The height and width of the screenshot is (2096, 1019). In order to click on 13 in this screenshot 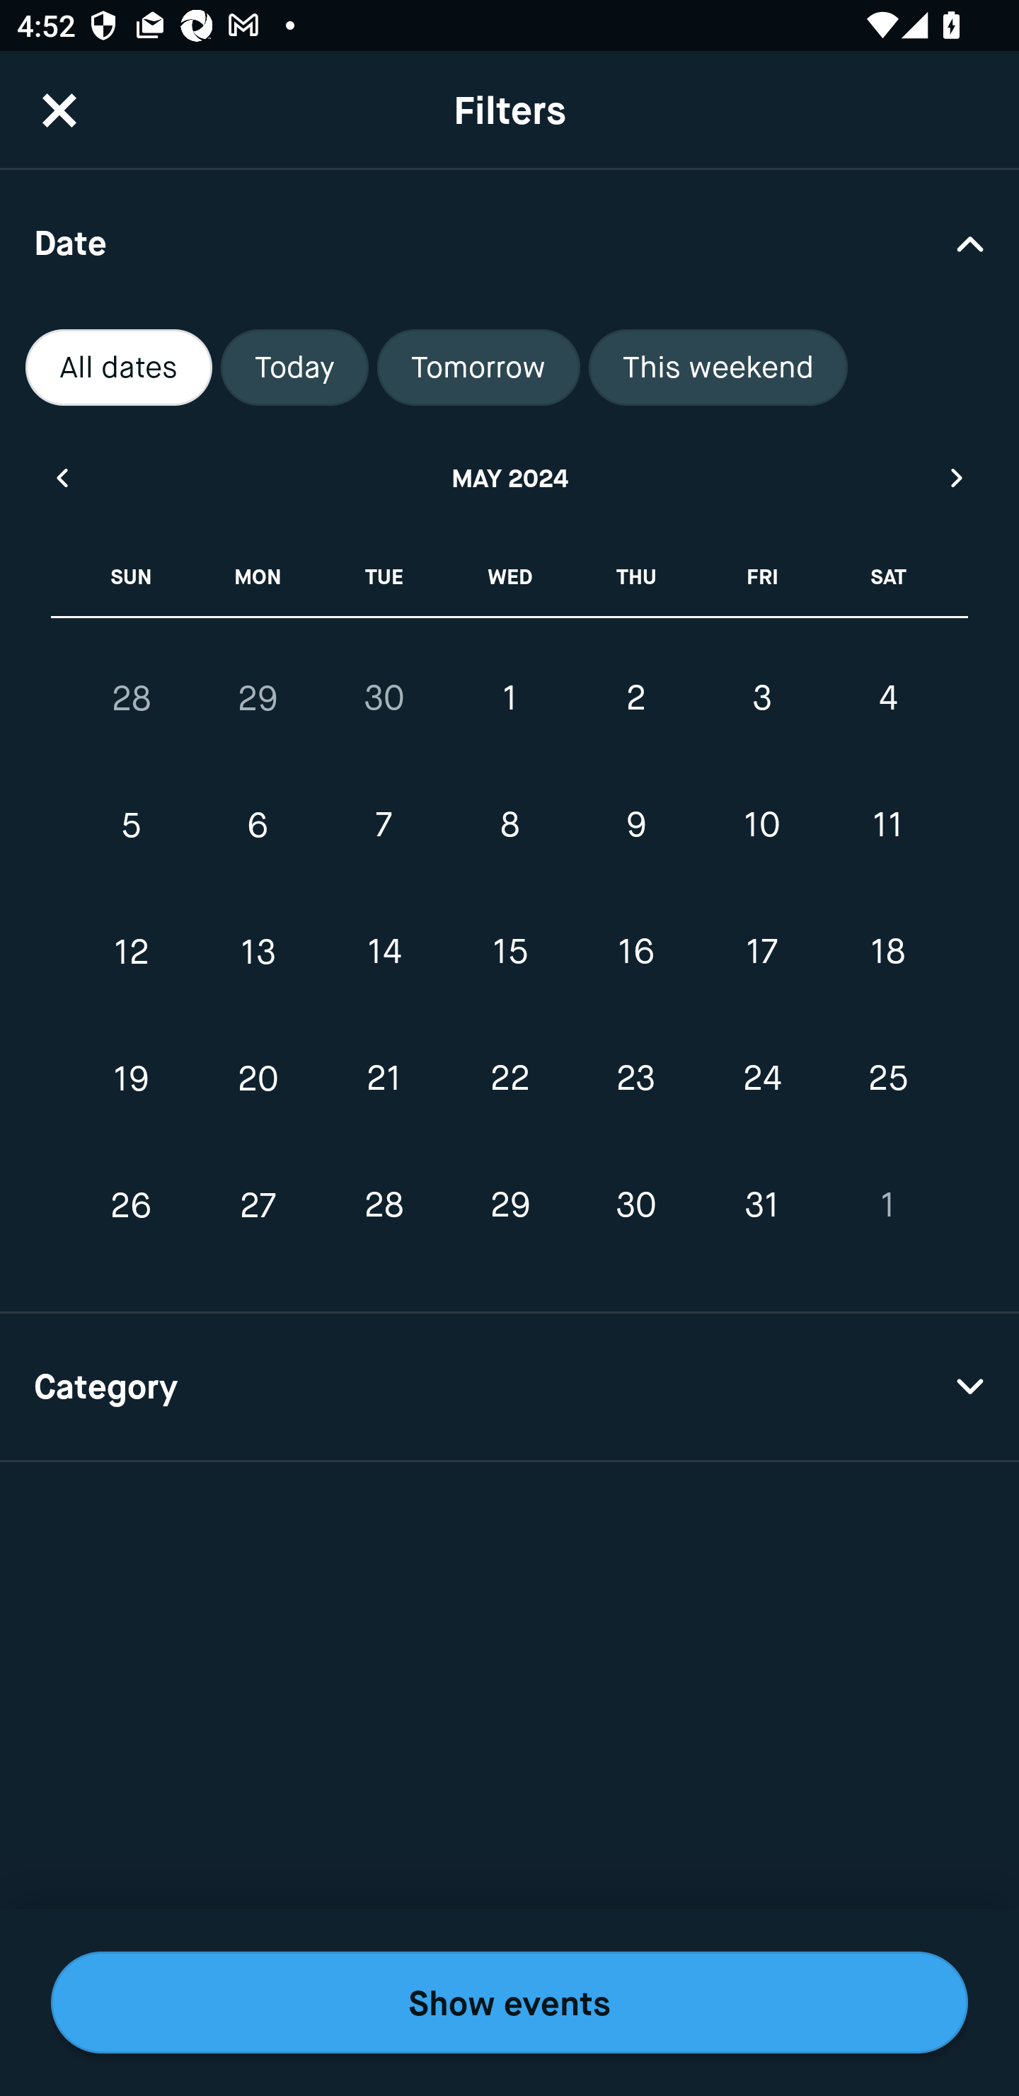, I will do `click(258, 952)`.